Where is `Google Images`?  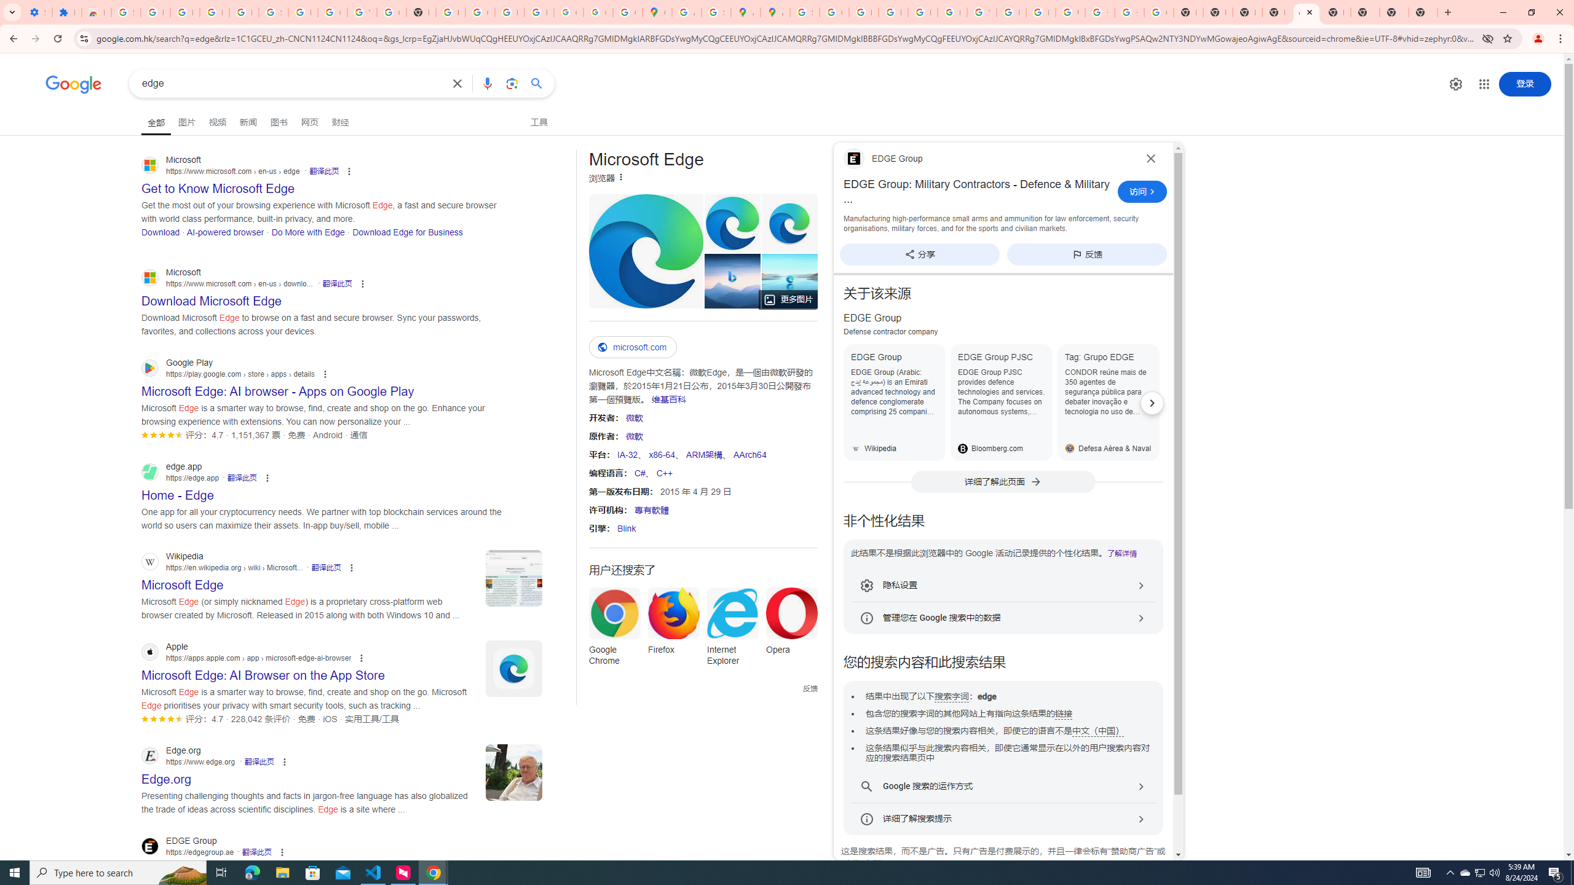
Google Images is located at coordinates (1158, 12).